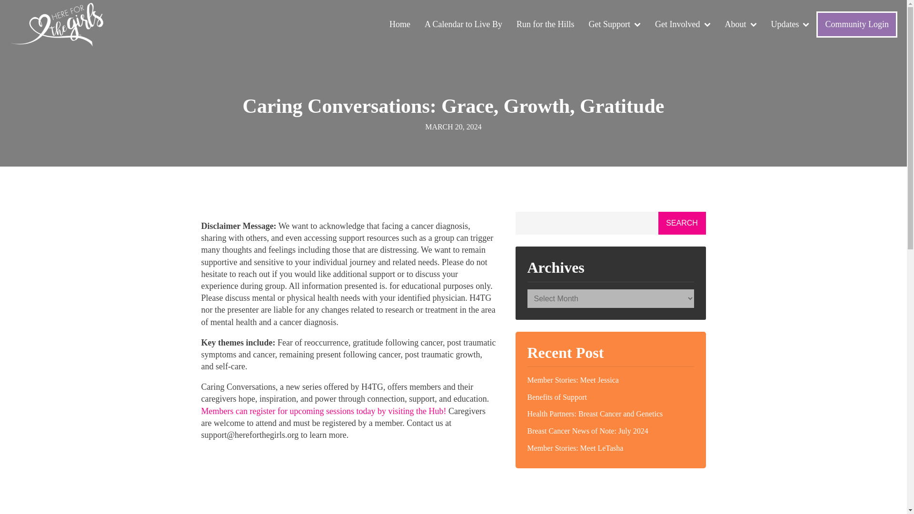  I want to click on Run for the Hills, so click(545, 24).